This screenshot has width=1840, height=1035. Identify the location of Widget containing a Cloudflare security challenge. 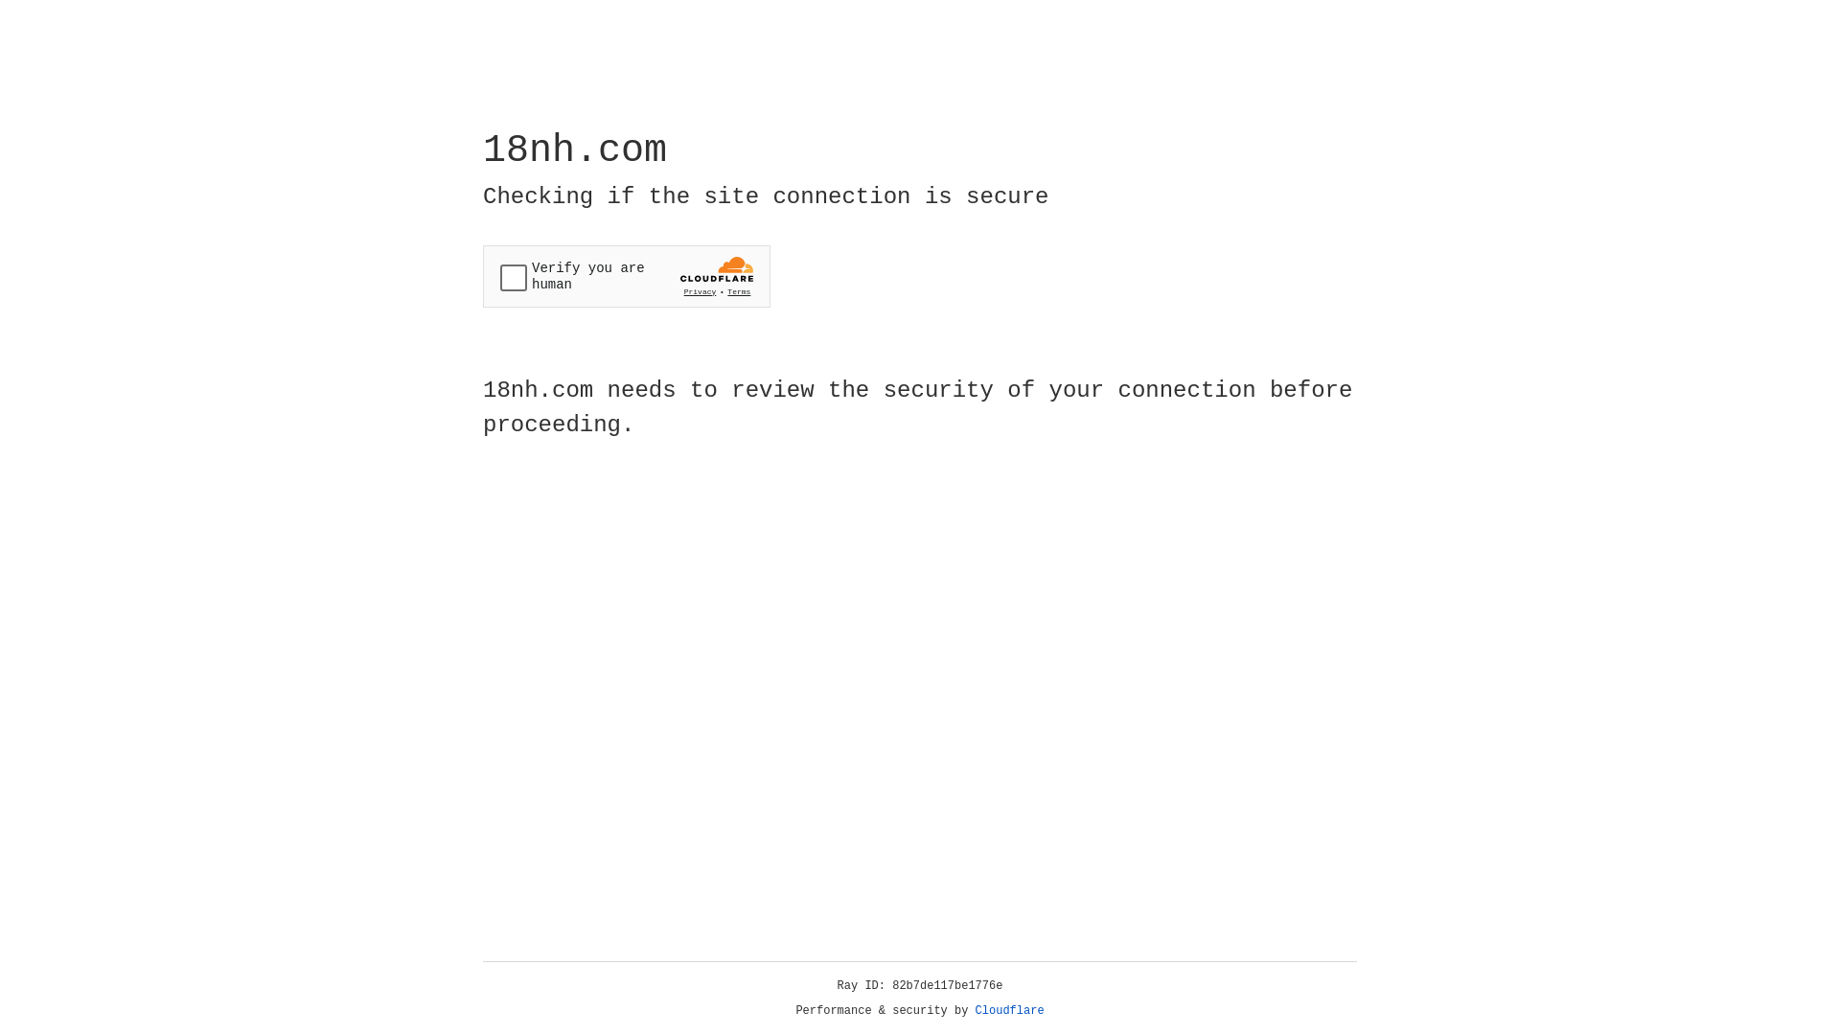
(627, 276).